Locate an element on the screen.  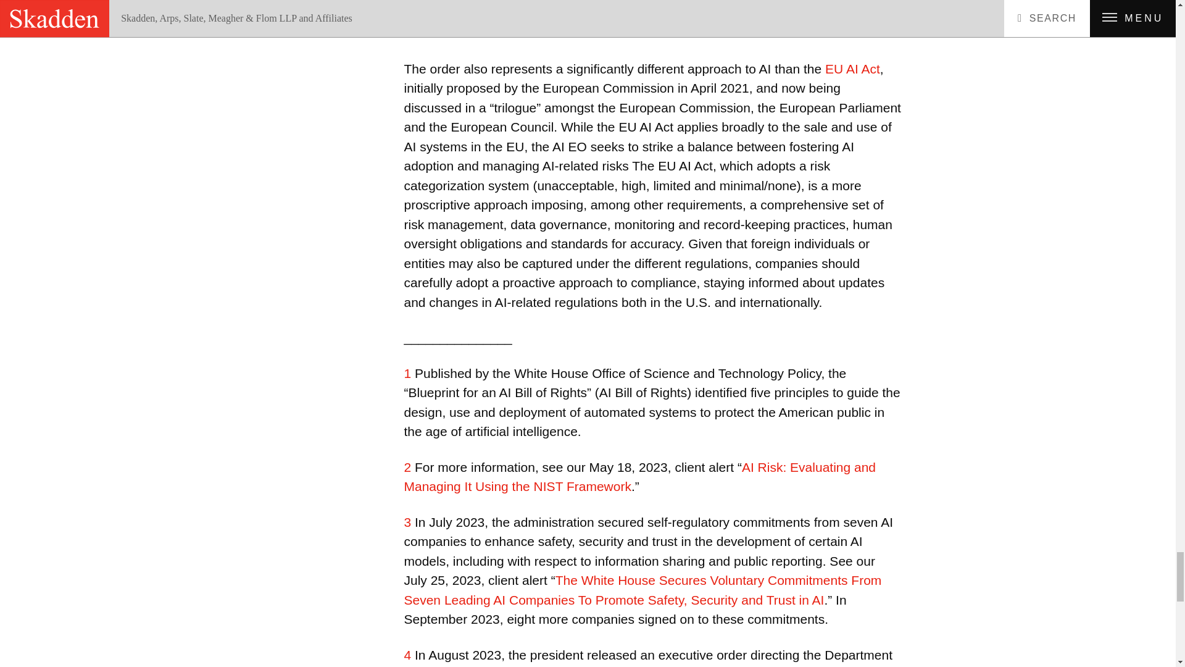
EU AI Act is located at coordinates (852, 69).